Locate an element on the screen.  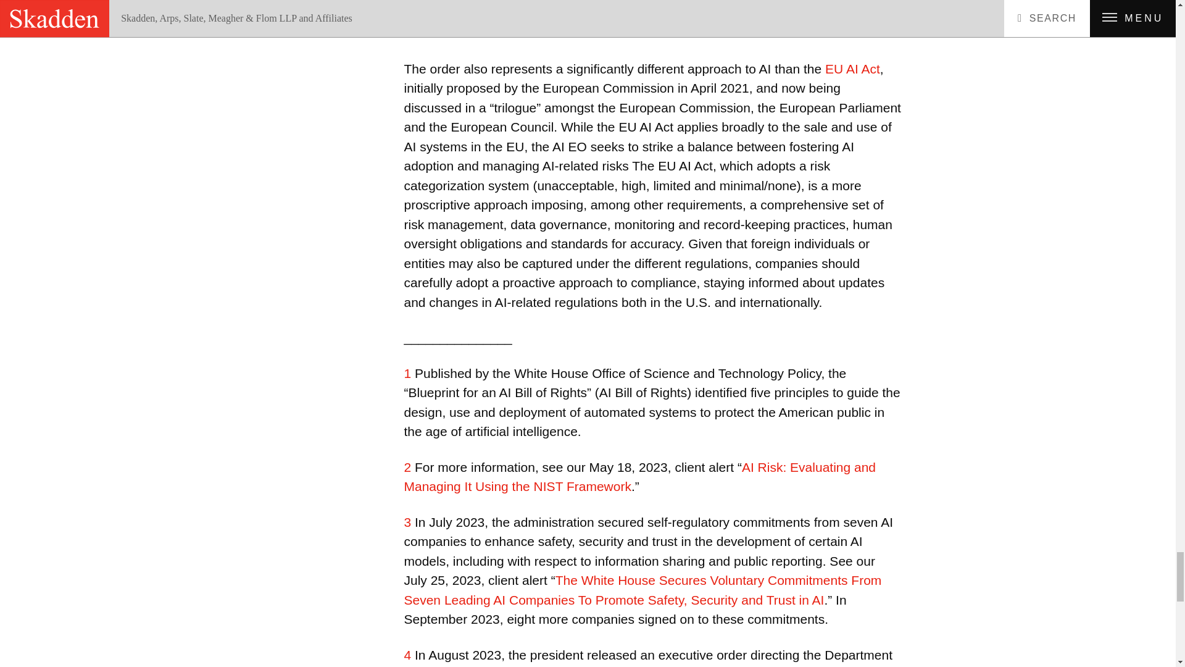
EU AI Act is located at coordinates (852, 69).